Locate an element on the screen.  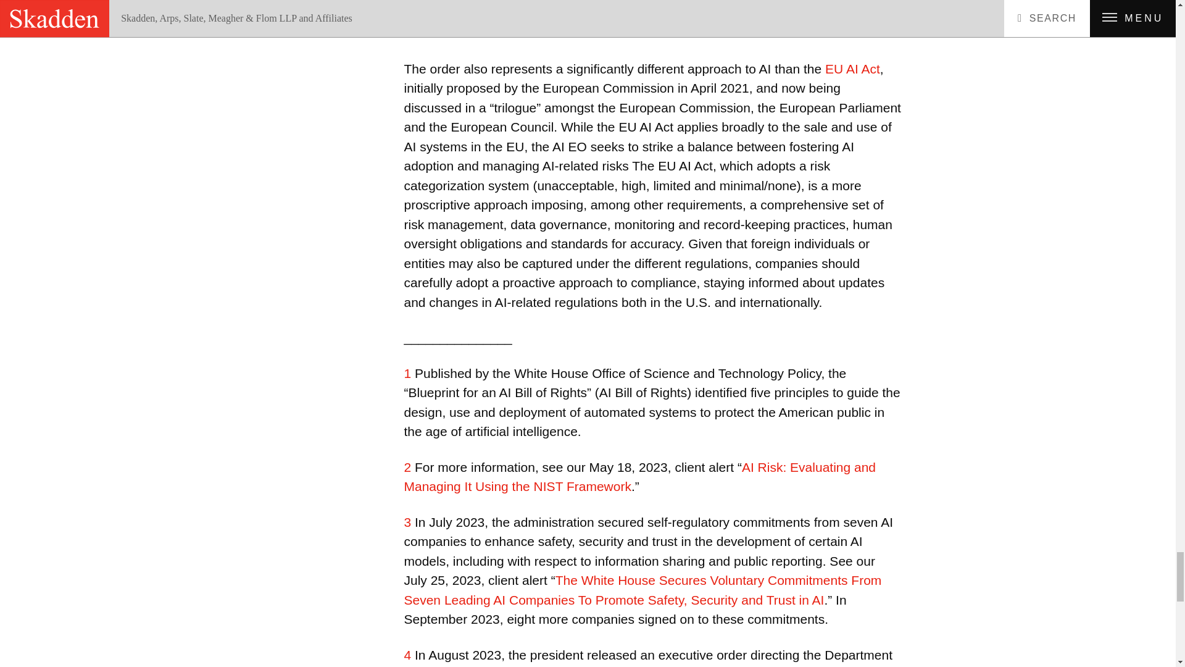
EU AI Act is located at coordinates (852, 69).